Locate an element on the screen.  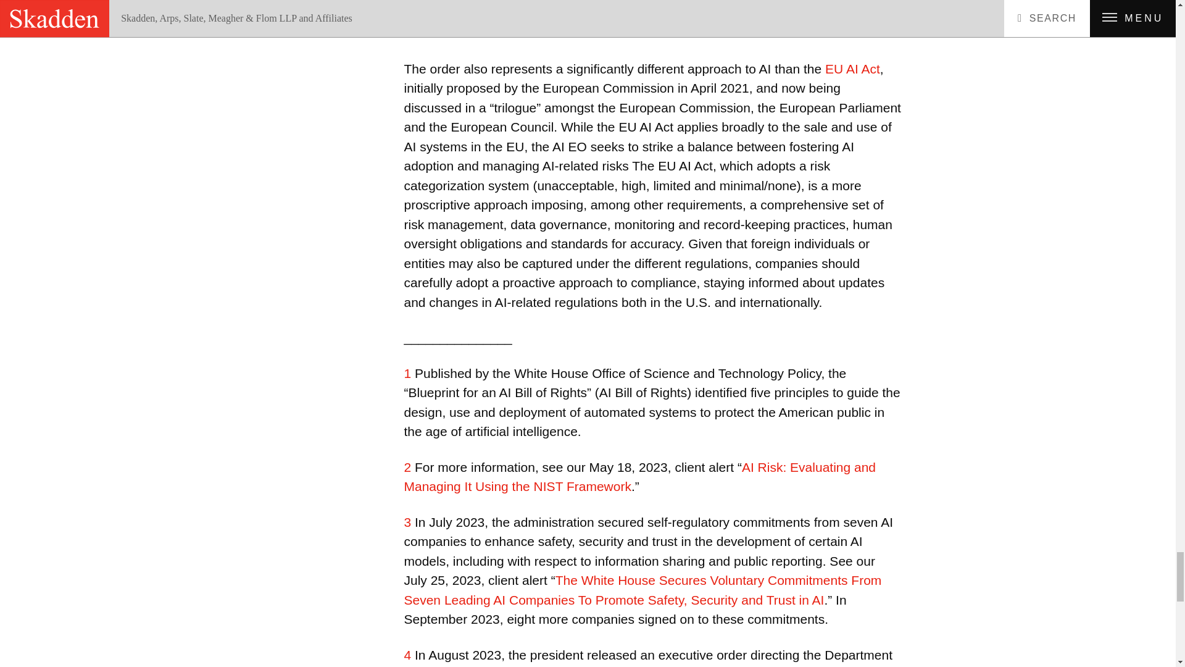
EU AI Act is located at coordinates (852, 69).